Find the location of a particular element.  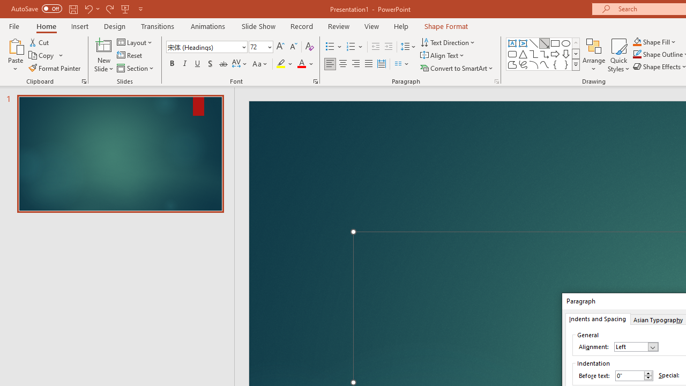

Font... is located at coordinates (315, 81).